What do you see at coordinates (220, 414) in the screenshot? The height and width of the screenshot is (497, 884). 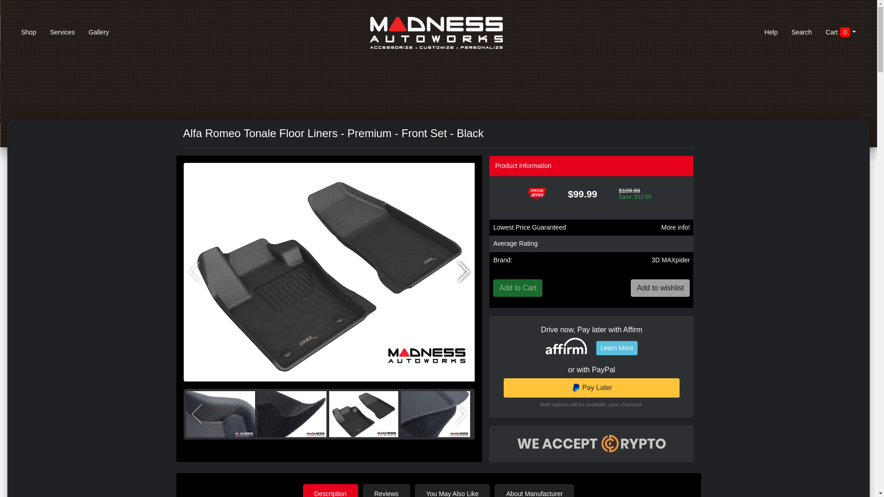 I see `Alfa Romeo Tonale Floor Liners - Premium - Front Set - Black` at bounding box center [220, 414].